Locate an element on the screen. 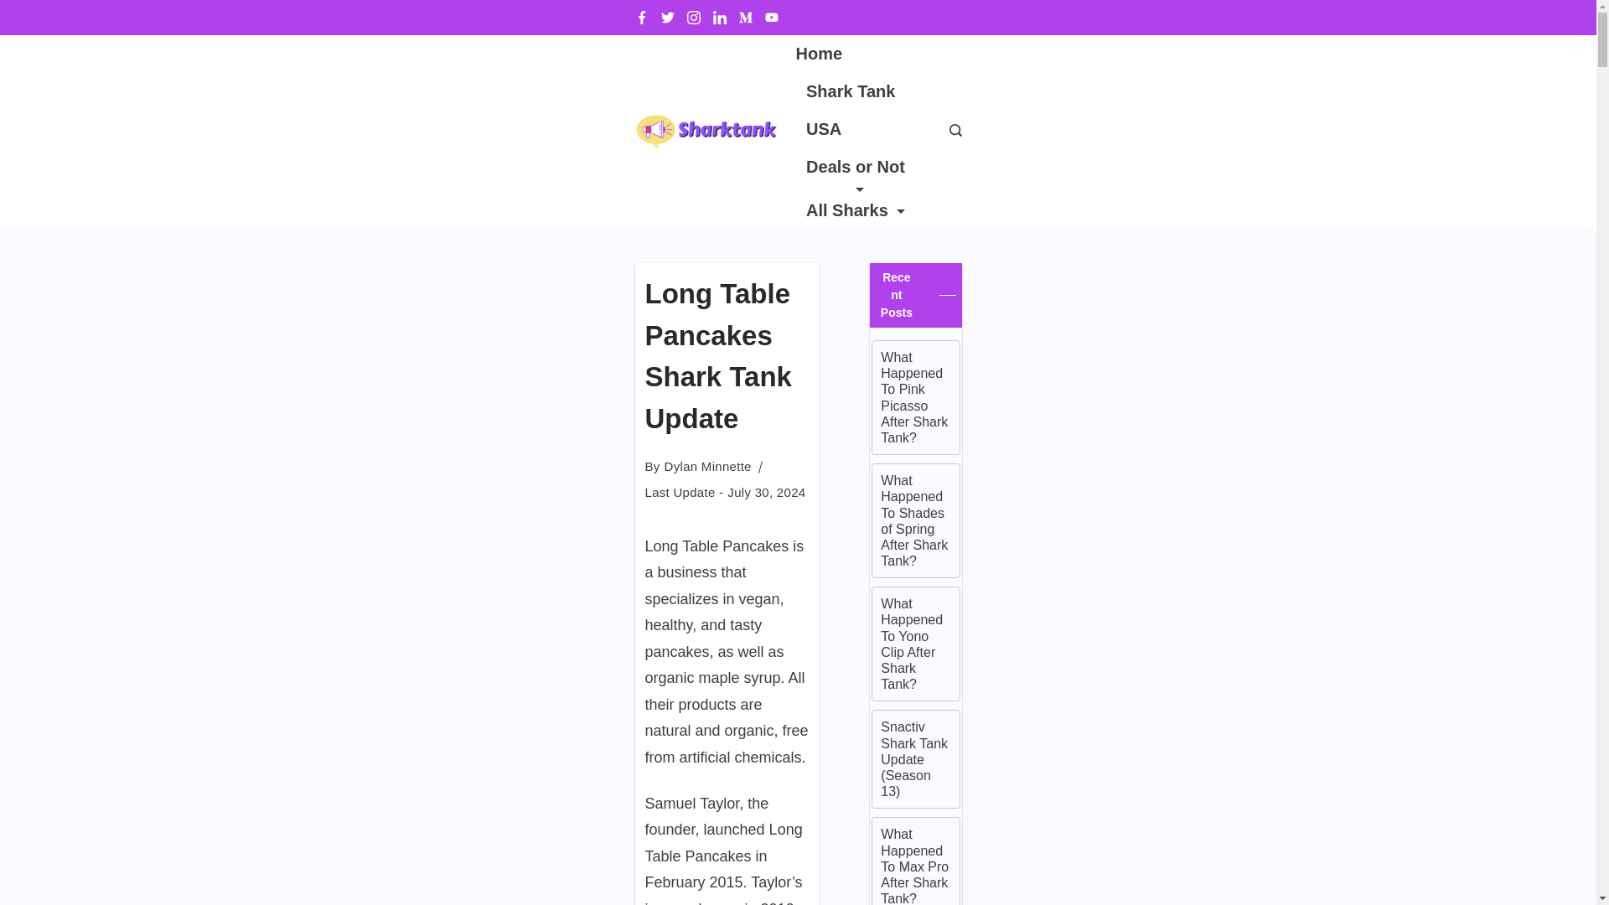  All Sharks is located at coordinates (850, 210).